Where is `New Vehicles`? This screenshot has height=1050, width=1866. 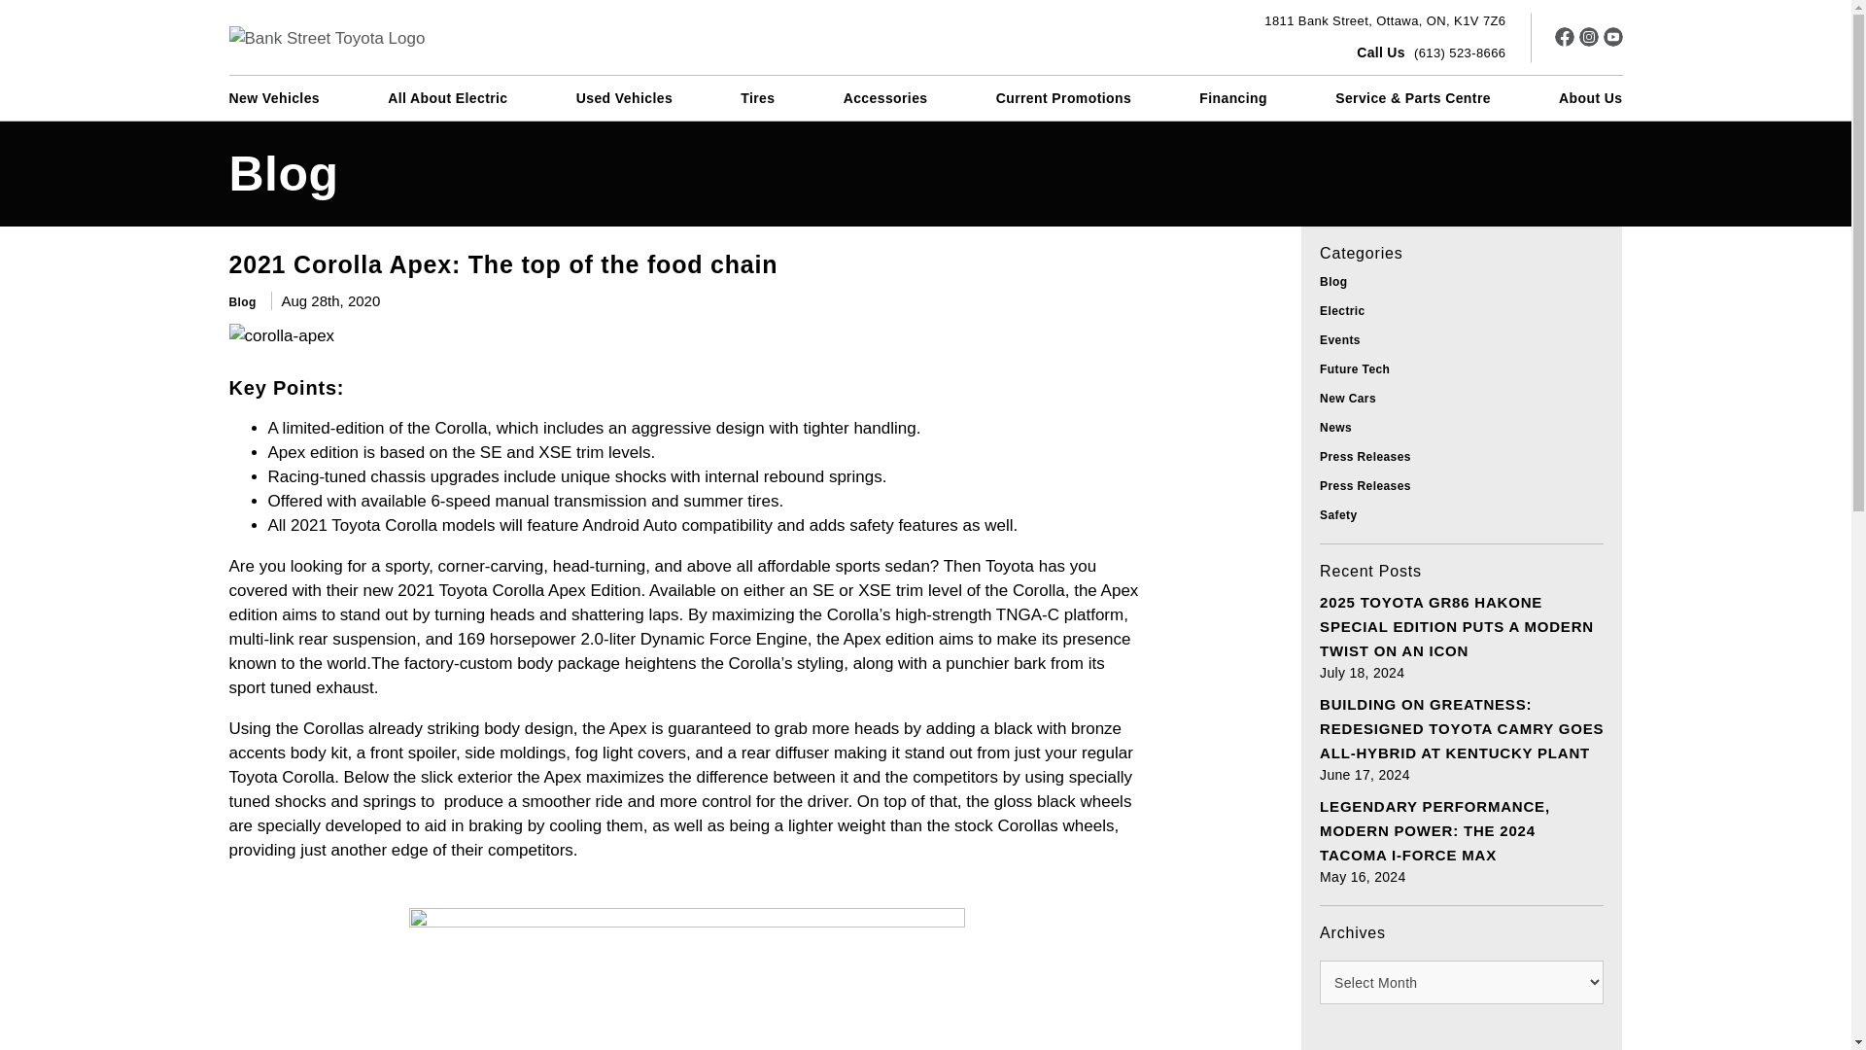
New Vehicles is located at coordinates (624, 97).